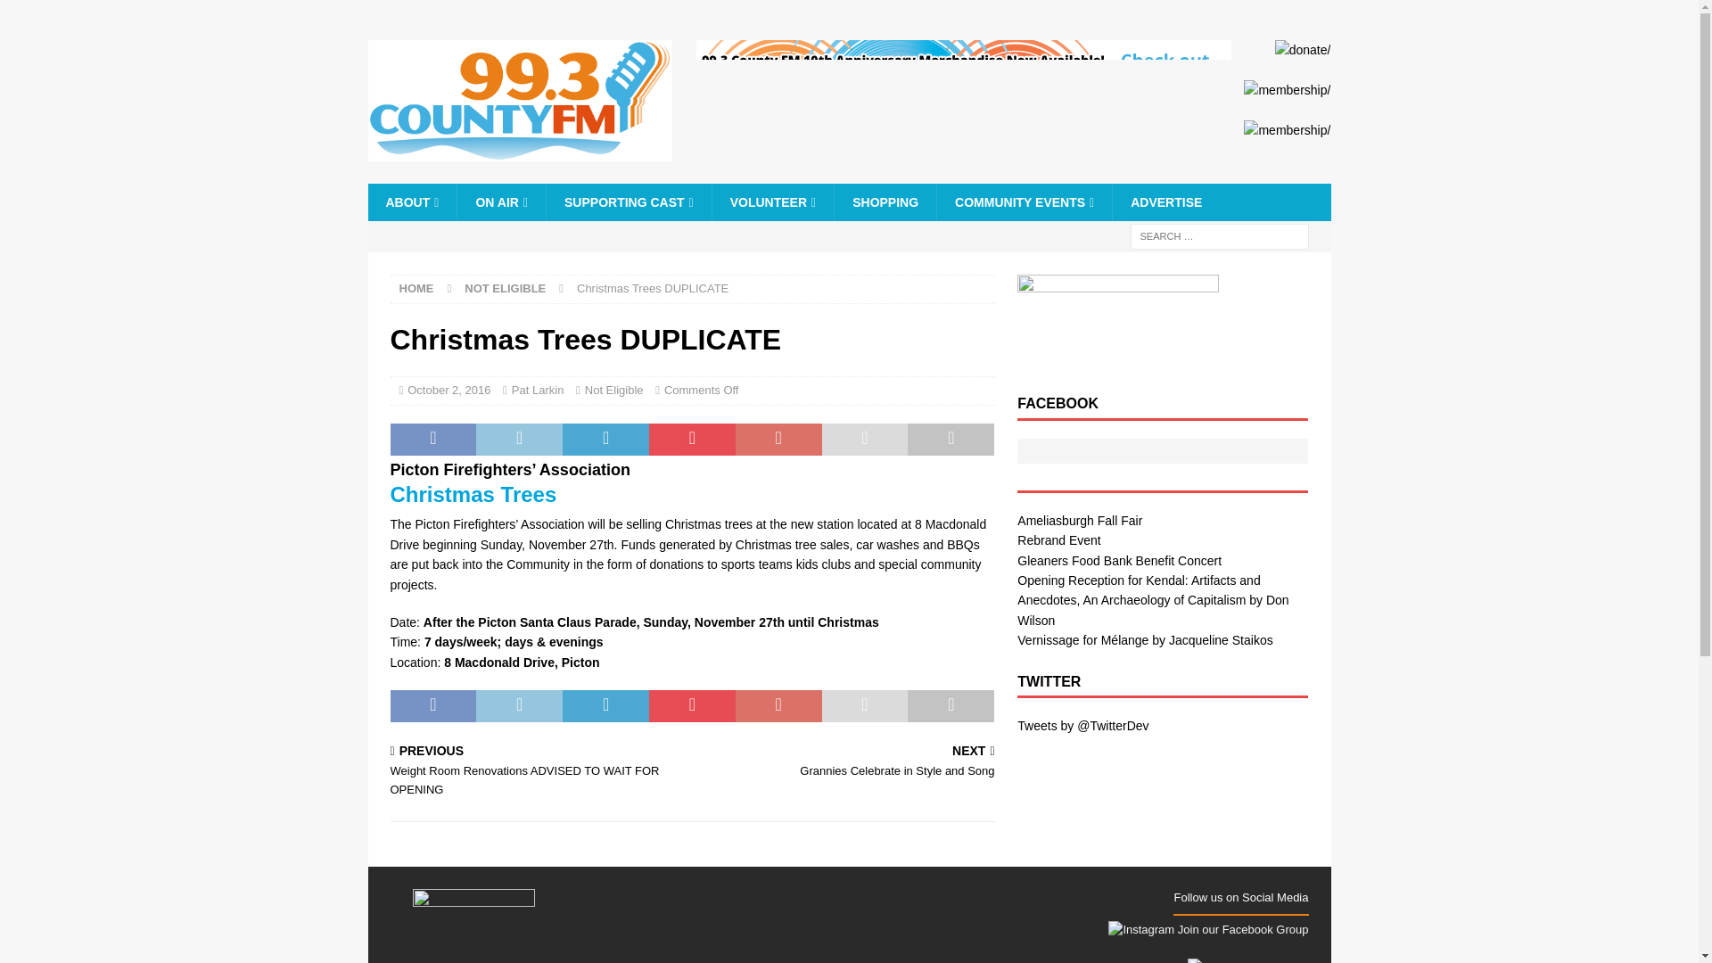  What do you see at coordinates (772, 202) in the screenshot?
I see `VOLUNTEER` at bounding box center [772, 202].